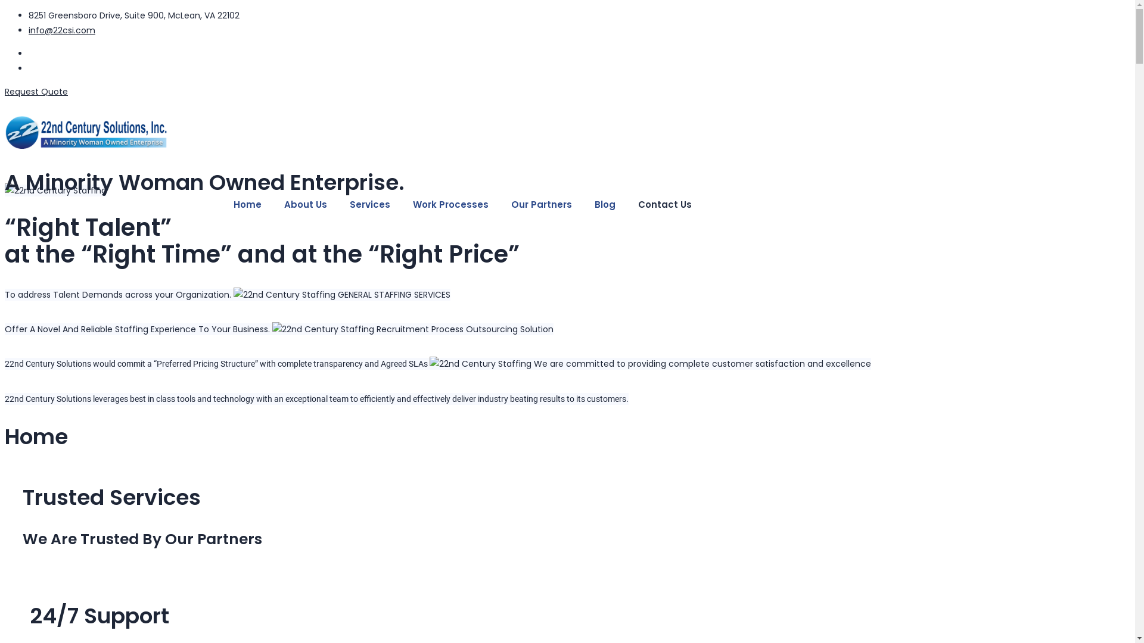 Image resolution: width=1144 pixels, height=643 pixels. Describe the element at coordinates (306, 205) in the screenshot. I see `About Us` at that location.